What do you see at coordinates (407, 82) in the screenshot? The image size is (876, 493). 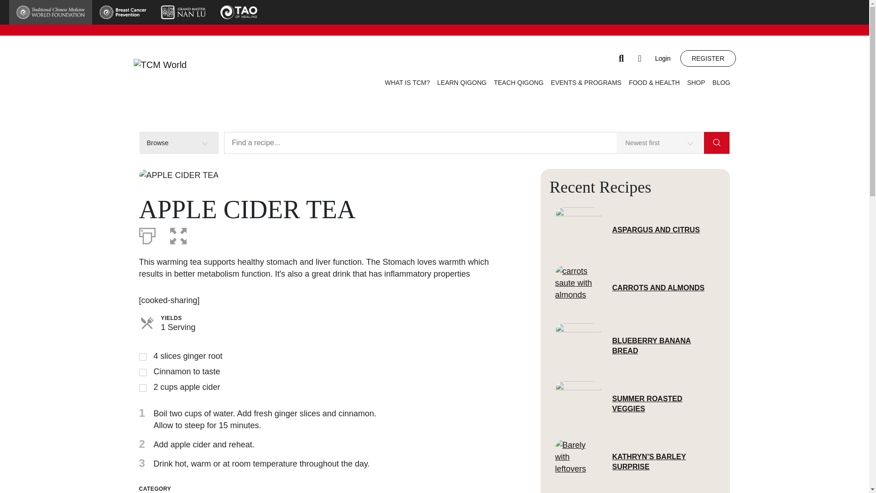 I see `What Is TCM?` at bounding box center [407, 82].